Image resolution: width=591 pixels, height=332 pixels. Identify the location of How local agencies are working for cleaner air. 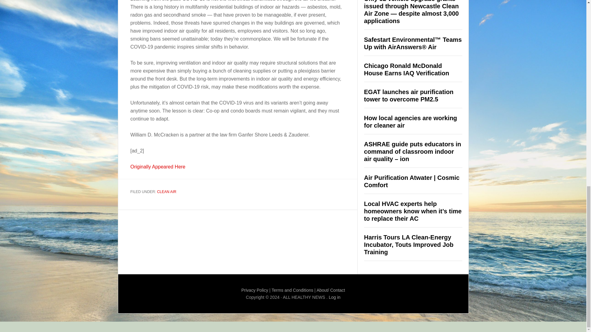
(410, 122).